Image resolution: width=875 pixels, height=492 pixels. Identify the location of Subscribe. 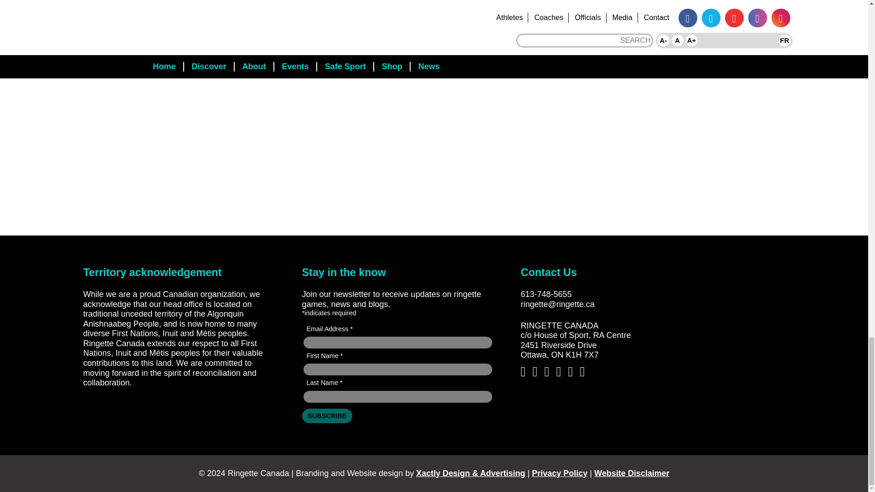
(327, 415).